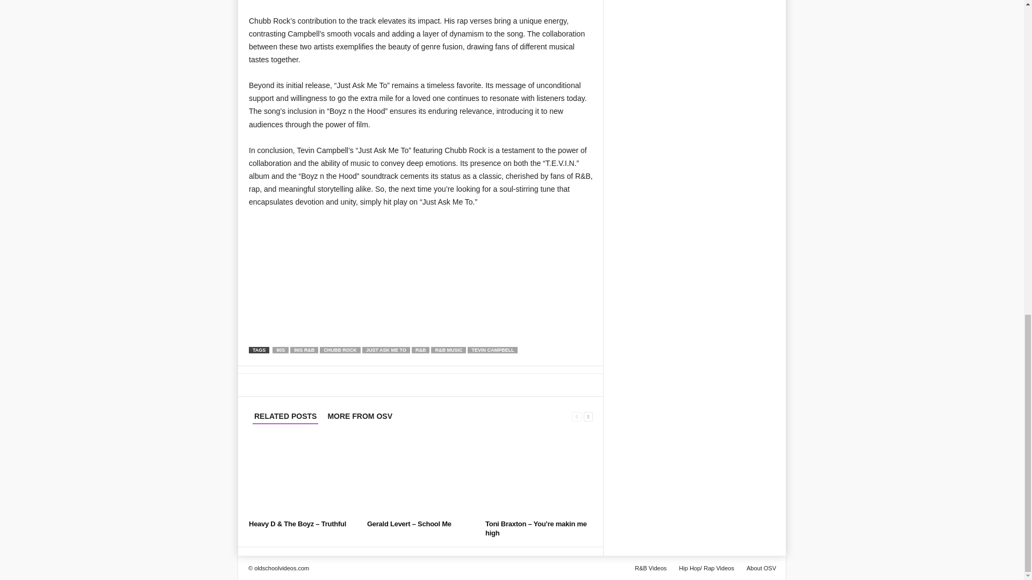 The height and width of the screenshot is (580, 1032). Describe the element at coordinates (492, 350) in the screenshot. I see `TEVIN CAMPBELL` at that location.